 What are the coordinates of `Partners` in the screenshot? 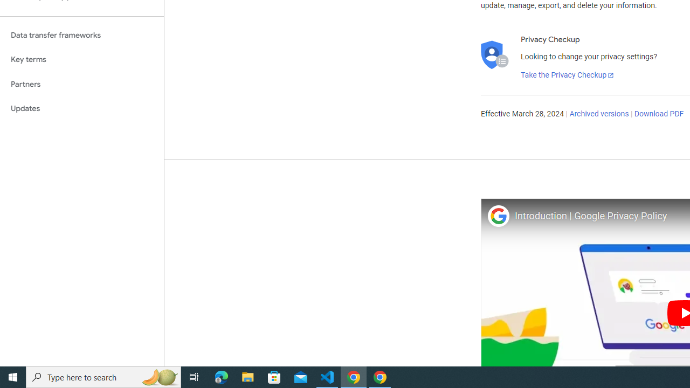 It's located at (82, 84).